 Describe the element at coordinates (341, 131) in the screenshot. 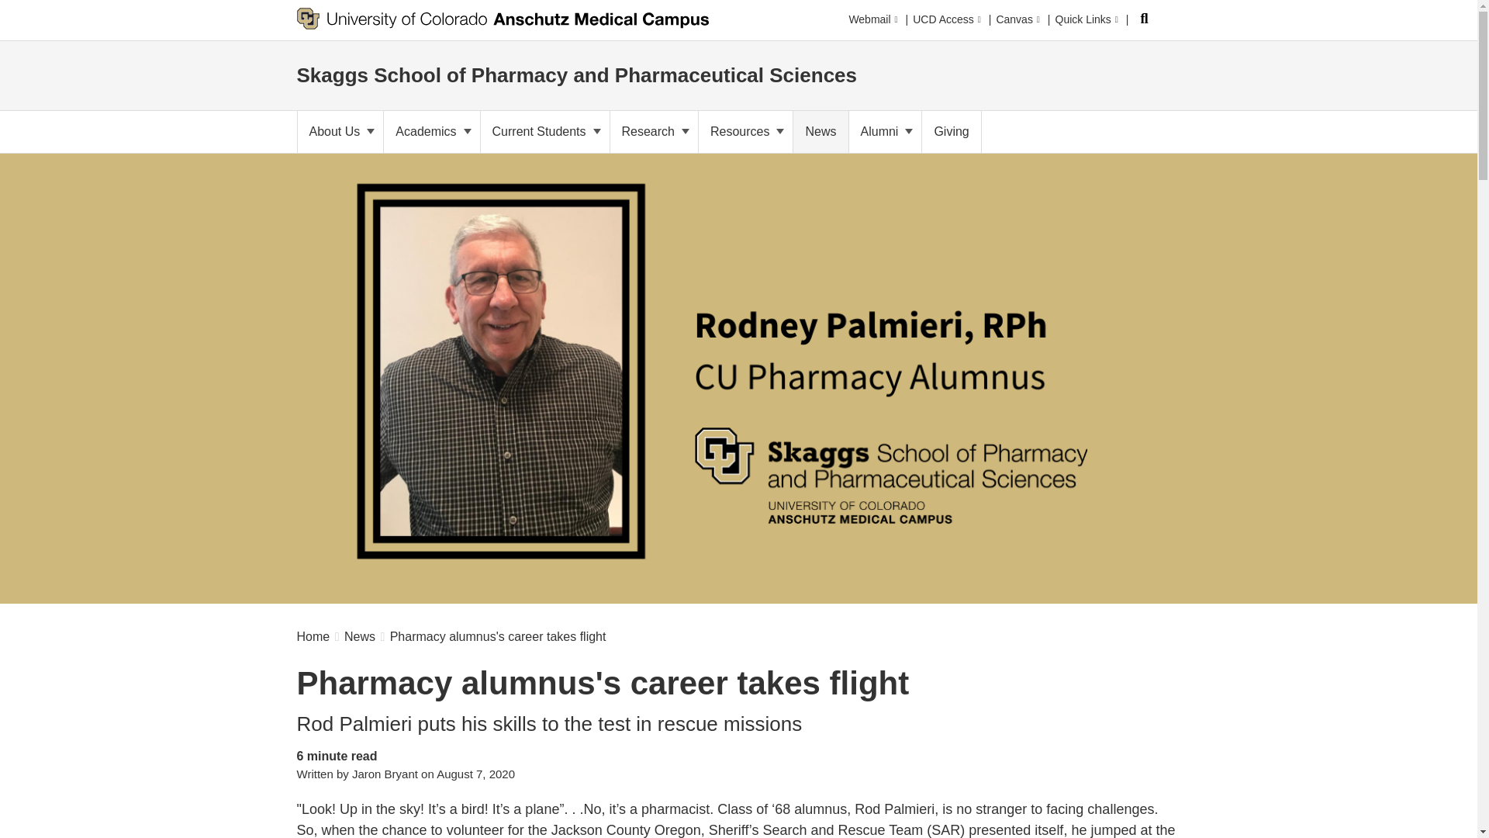

I see `About Us` at that location.